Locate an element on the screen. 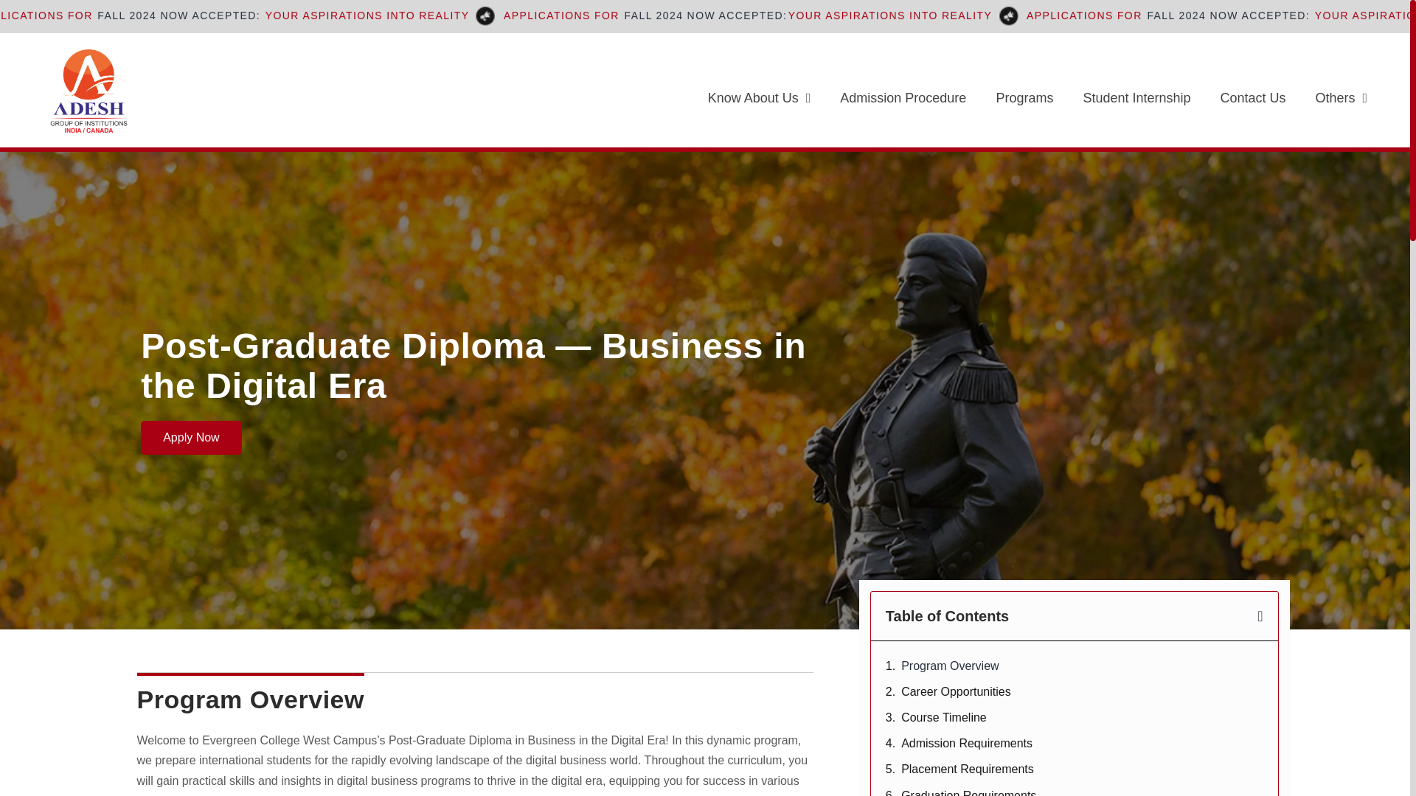 This screenshot has width=1416, height=796. Admission Procedure is located at coordinates (903, 97).